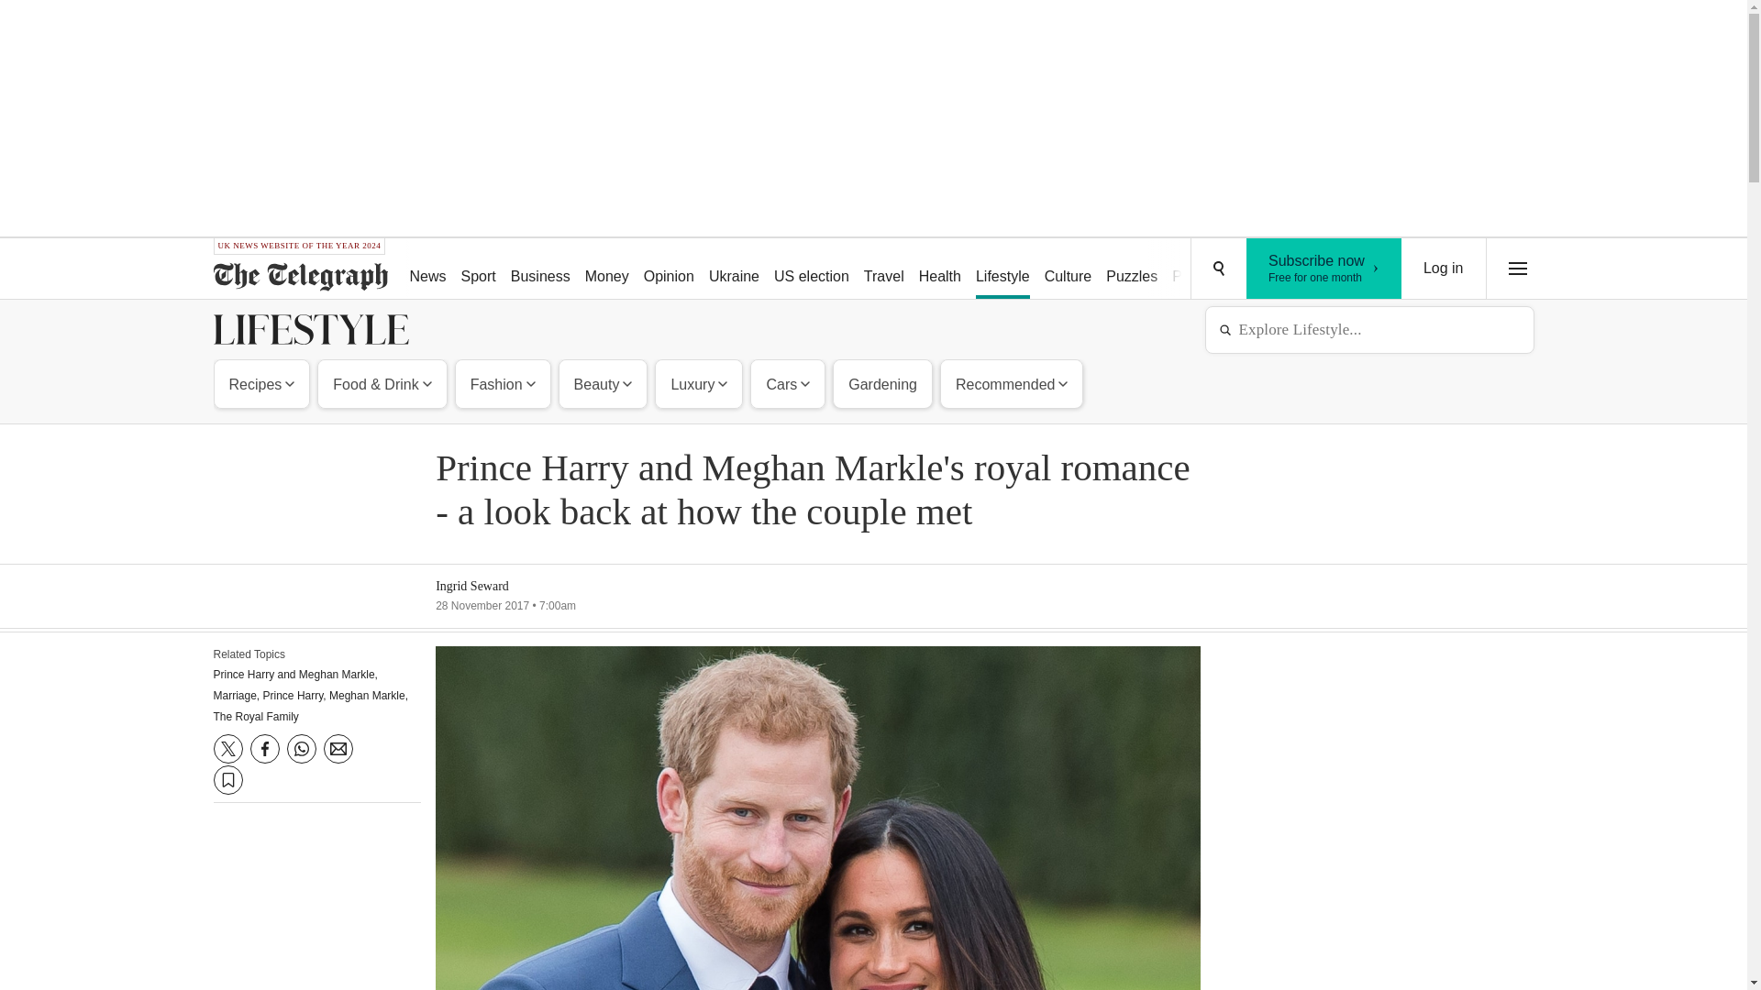 The image size is (1761, 990). Describe the element at coordinates (1002, 269) in the screenshot. I see `Lifestyle` at that location.